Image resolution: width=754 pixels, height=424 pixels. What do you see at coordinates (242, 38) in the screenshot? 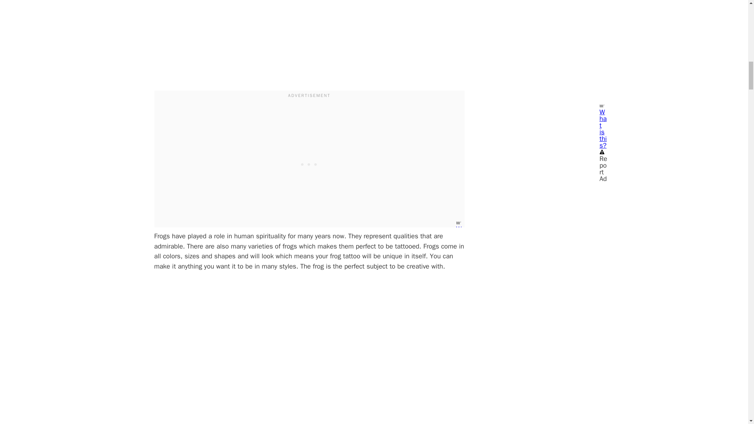
I see `100 Ribbiting Frog Tattoo Designs, Ideas, and Meanings` at bounding box center [242, 38].